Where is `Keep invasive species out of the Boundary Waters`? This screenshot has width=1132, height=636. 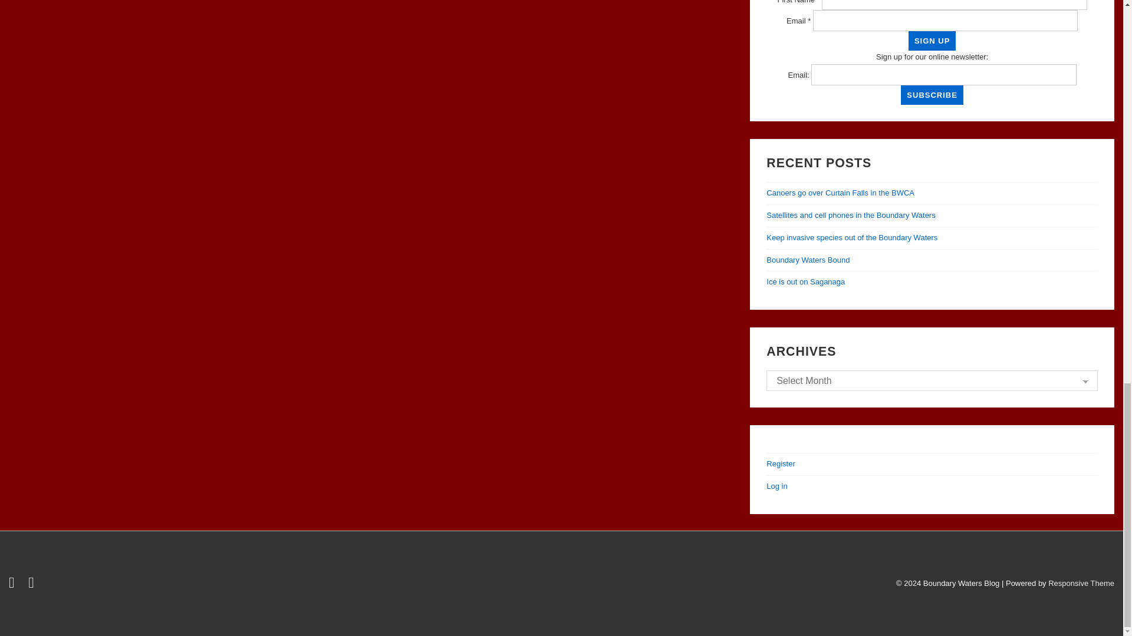
Keep invasive species out of the Boundary Waters is located at coordinates (851, 238).